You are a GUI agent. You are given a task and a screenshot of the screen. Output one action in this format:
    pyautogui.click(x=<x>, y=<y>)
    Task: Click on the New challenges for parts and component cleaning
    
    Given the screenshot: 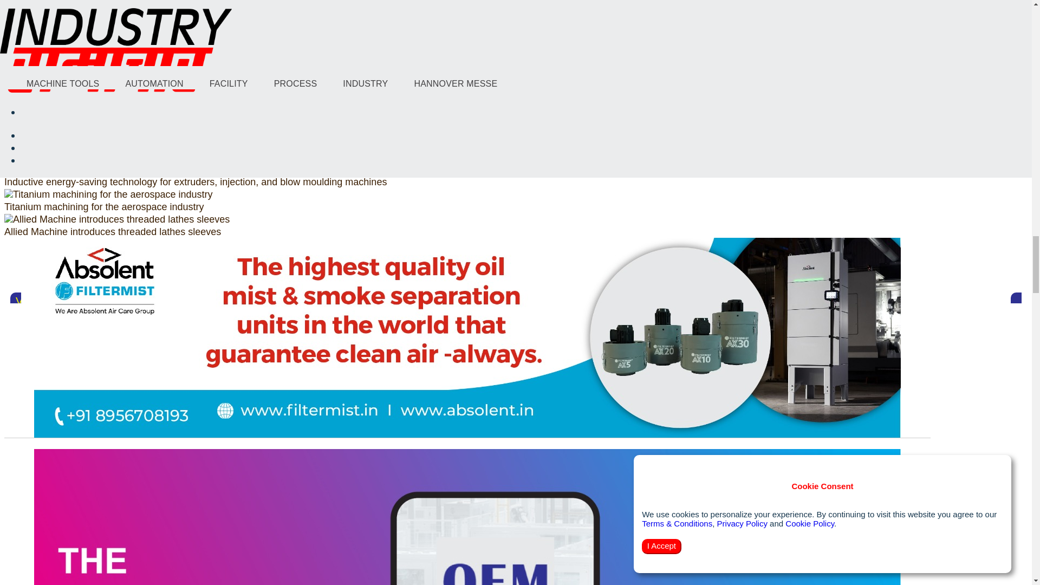 What is the action you would take?
    pyautogui.click(x=116, y=145)
    